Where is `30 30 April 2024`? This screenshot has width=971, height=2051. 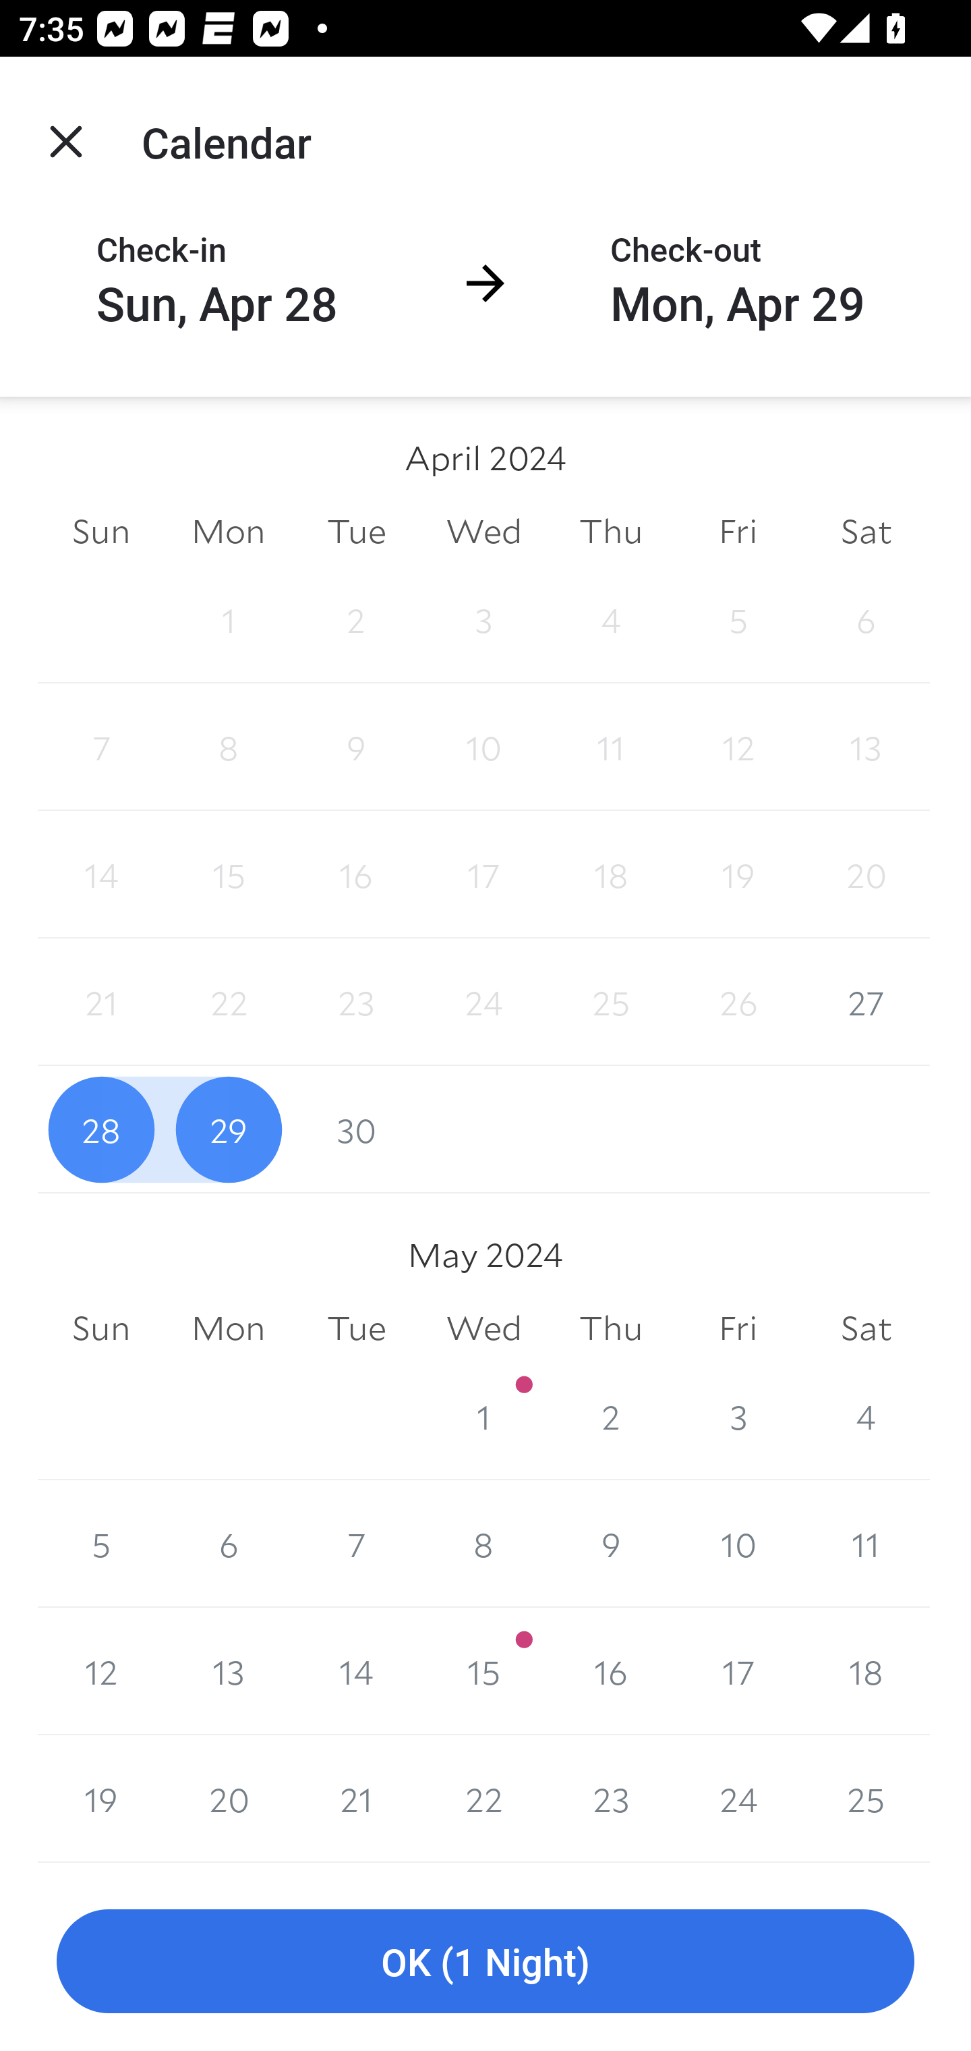 30 30 April 2024 is located at coordinates (356, 1129).